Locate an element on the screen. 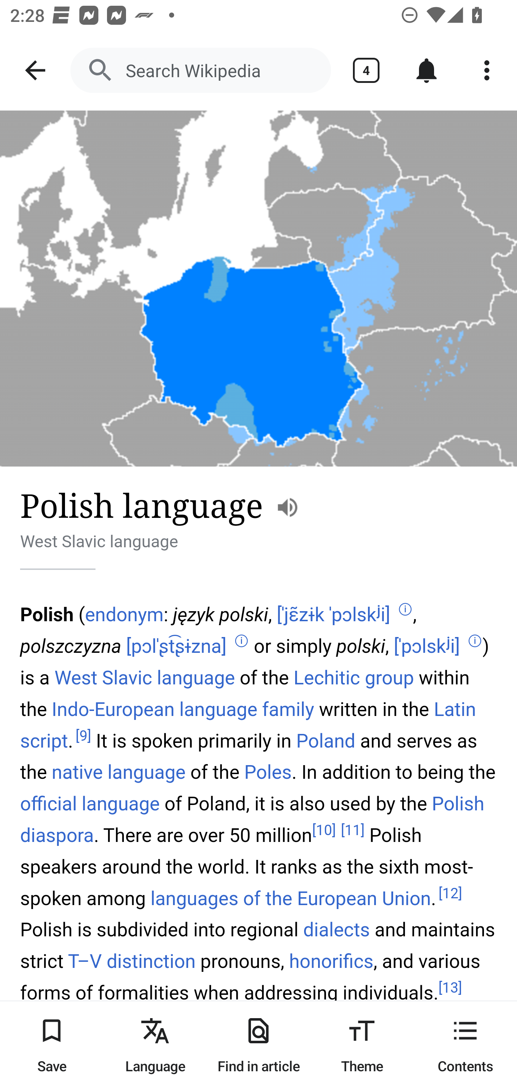  Language is located at coordinates (155, 1046).